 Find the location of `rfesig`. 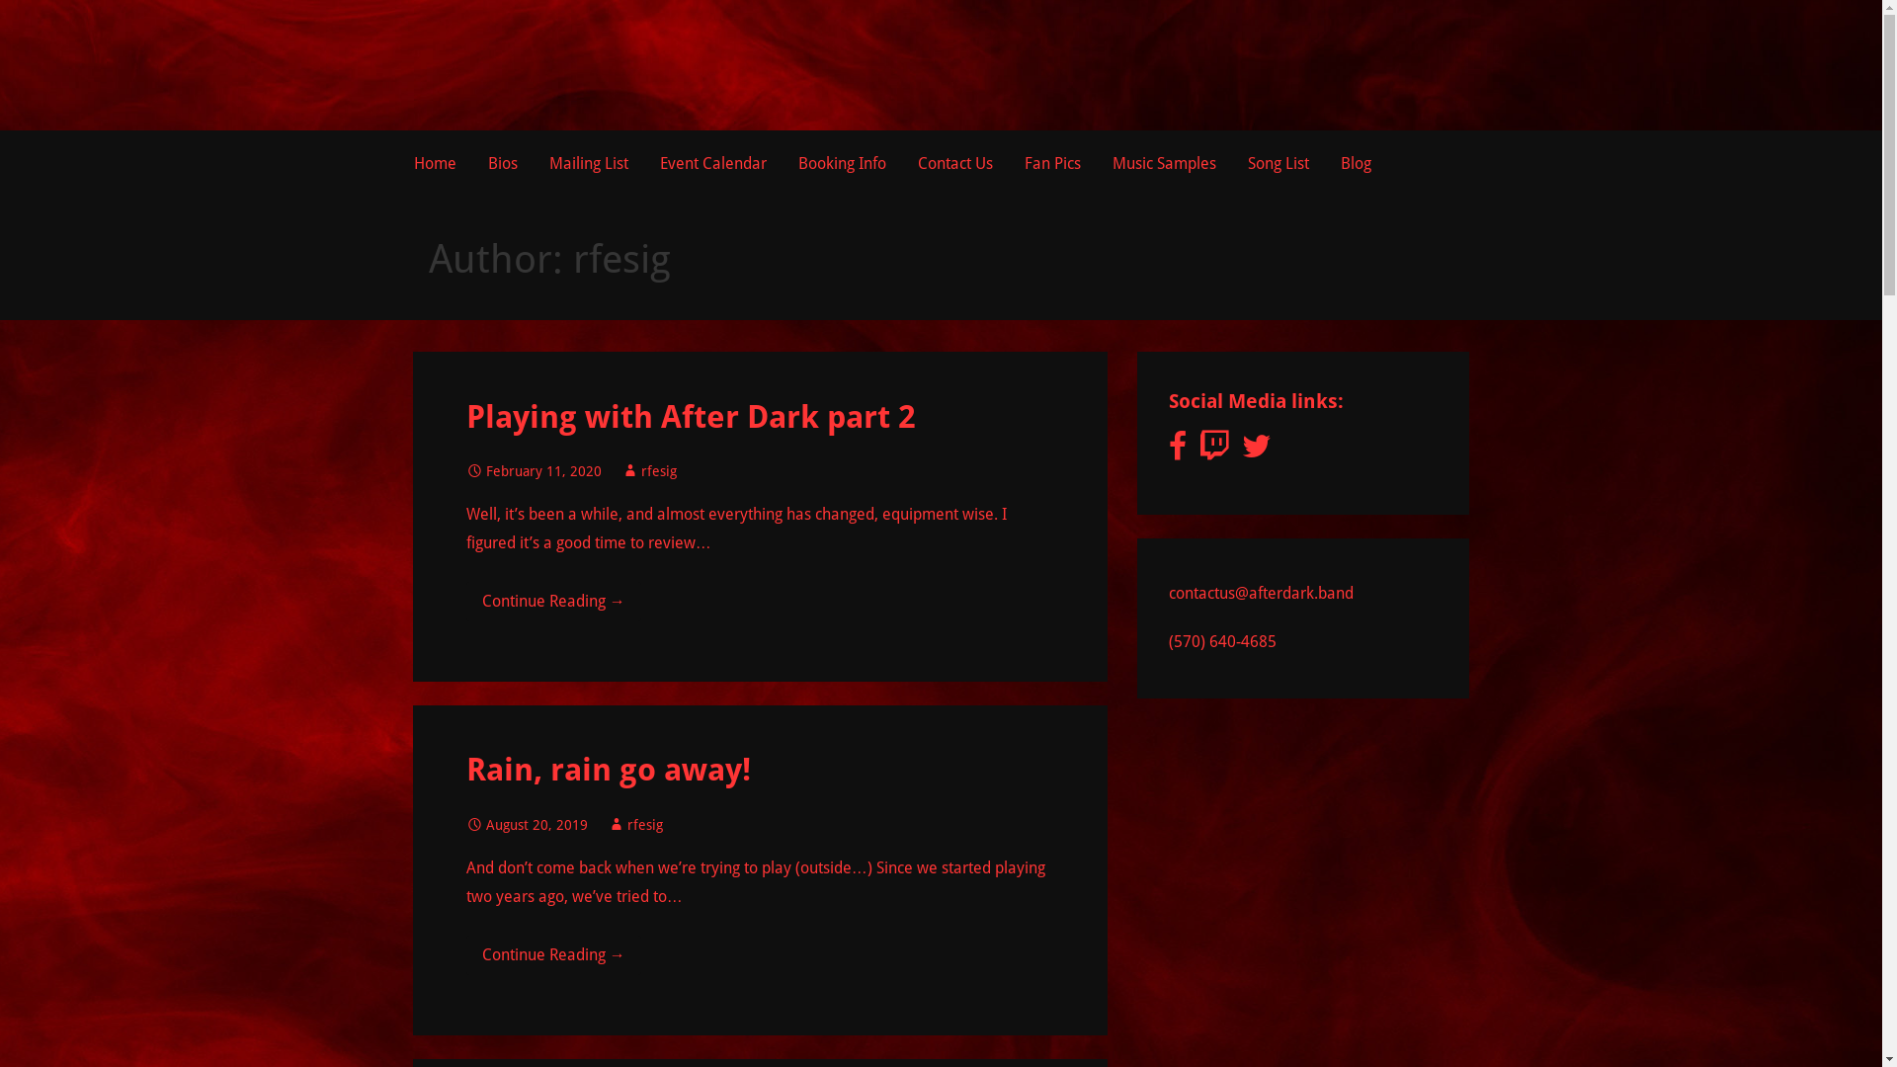

rfesig is located at coordinates (659, 471).